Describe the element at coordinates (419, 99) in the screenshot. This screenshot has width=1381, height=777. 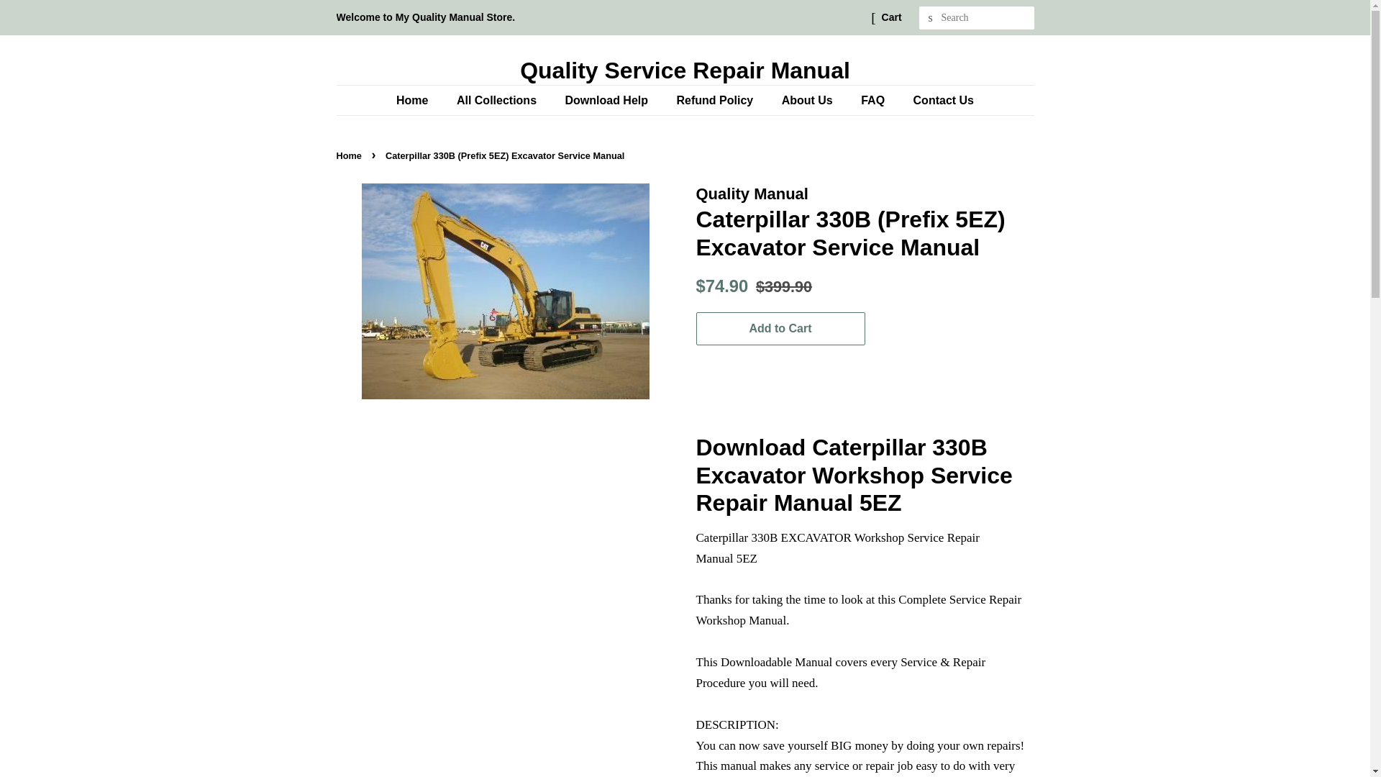
I see `Home` at that location.